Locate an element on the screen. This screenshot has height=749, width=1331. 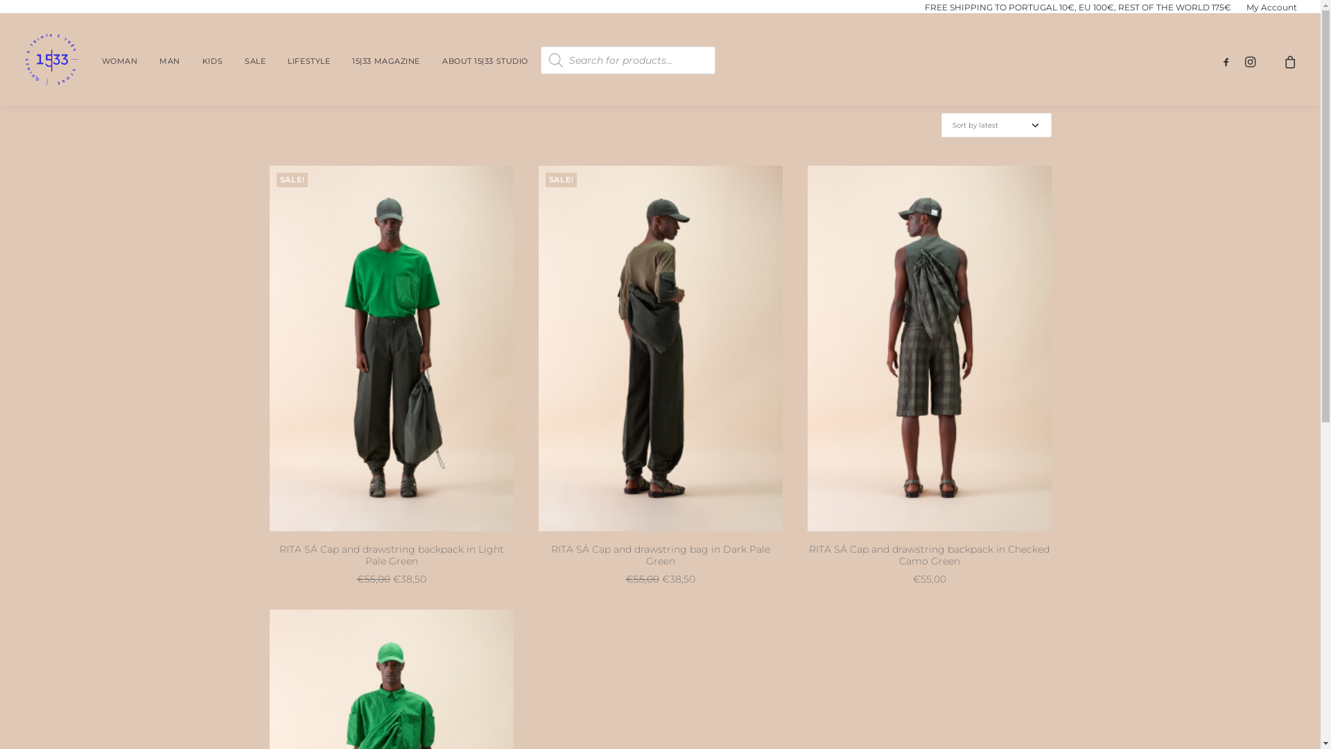
SALE is located at coordinates (255, 60).